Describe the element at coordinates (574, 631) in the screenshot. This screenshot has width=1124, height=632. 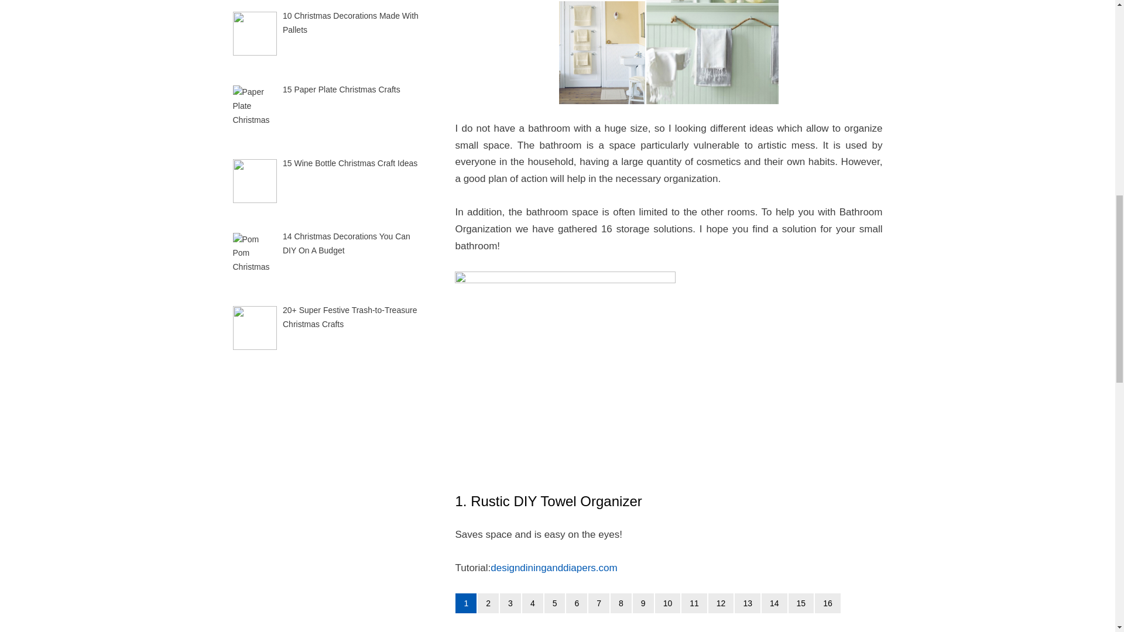
I see `HOME DECOR` at that location.